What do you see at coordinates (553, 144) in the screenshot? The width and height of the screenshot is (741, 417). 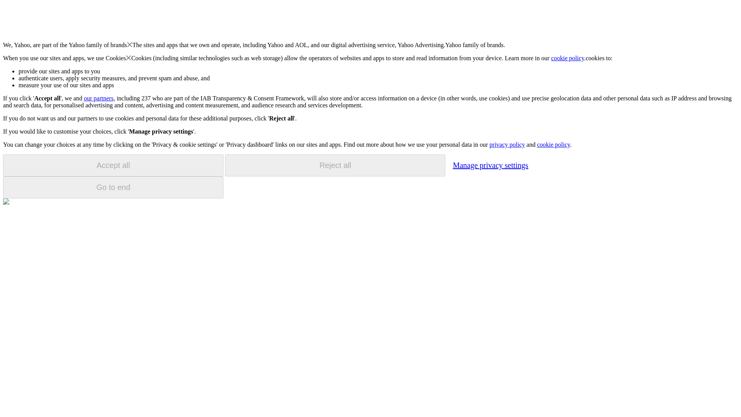 I see `cookie policy` at bounding box center [553, 144].